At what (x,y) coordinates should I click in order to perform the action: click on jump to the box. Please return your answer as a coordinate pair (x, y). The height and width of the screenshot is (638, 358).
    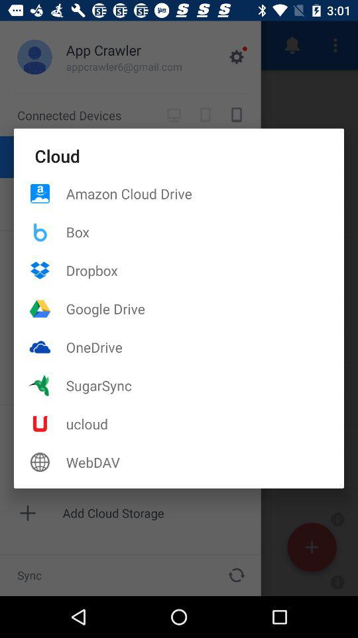
    Looking at the image, I should click on (205, 231).